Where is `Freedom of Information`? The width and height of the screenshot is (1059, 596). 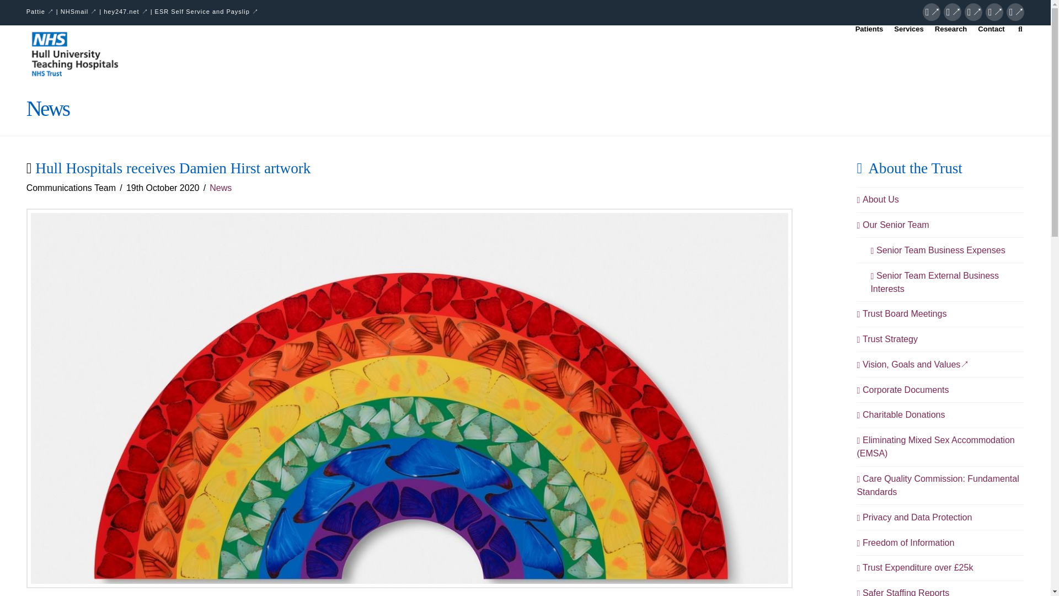 Freedom of Information is located at coordinates (905, 543).